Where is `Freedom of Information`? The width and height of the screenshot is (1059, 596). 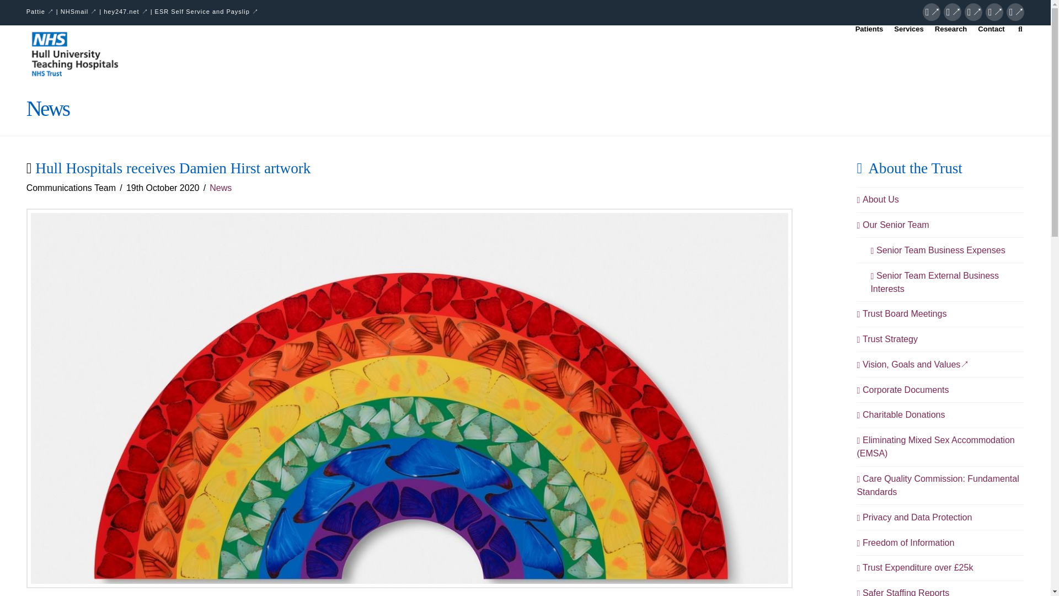 Freedom of Information is located at coordinates (905, 543).